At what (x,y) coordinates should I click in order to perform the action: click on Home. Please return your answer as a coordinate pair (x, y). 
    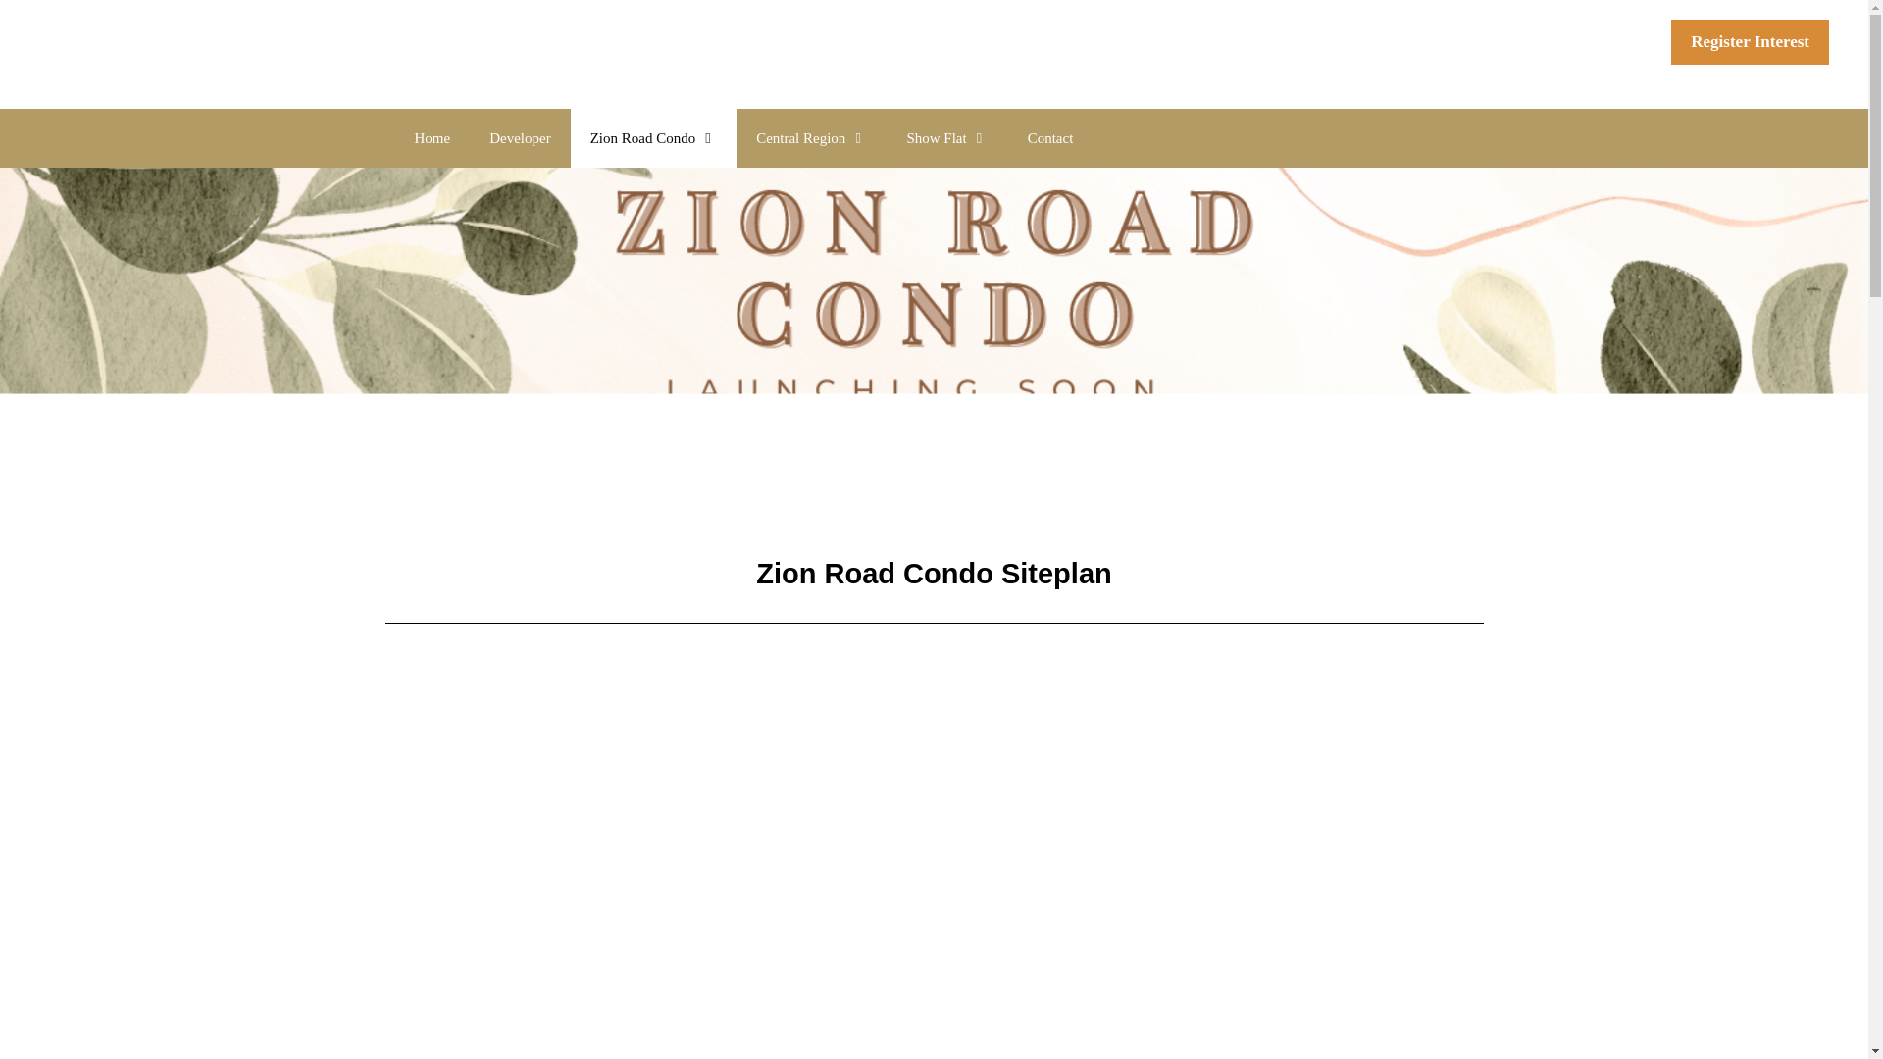
    Looking at the image, I should click on (432, 137).